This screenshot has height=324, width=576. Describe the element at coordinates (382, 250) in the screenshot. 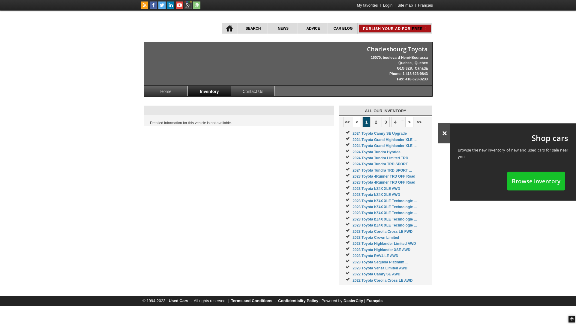

I see `2023 Toyota Highlander XSE AWD` at that location.